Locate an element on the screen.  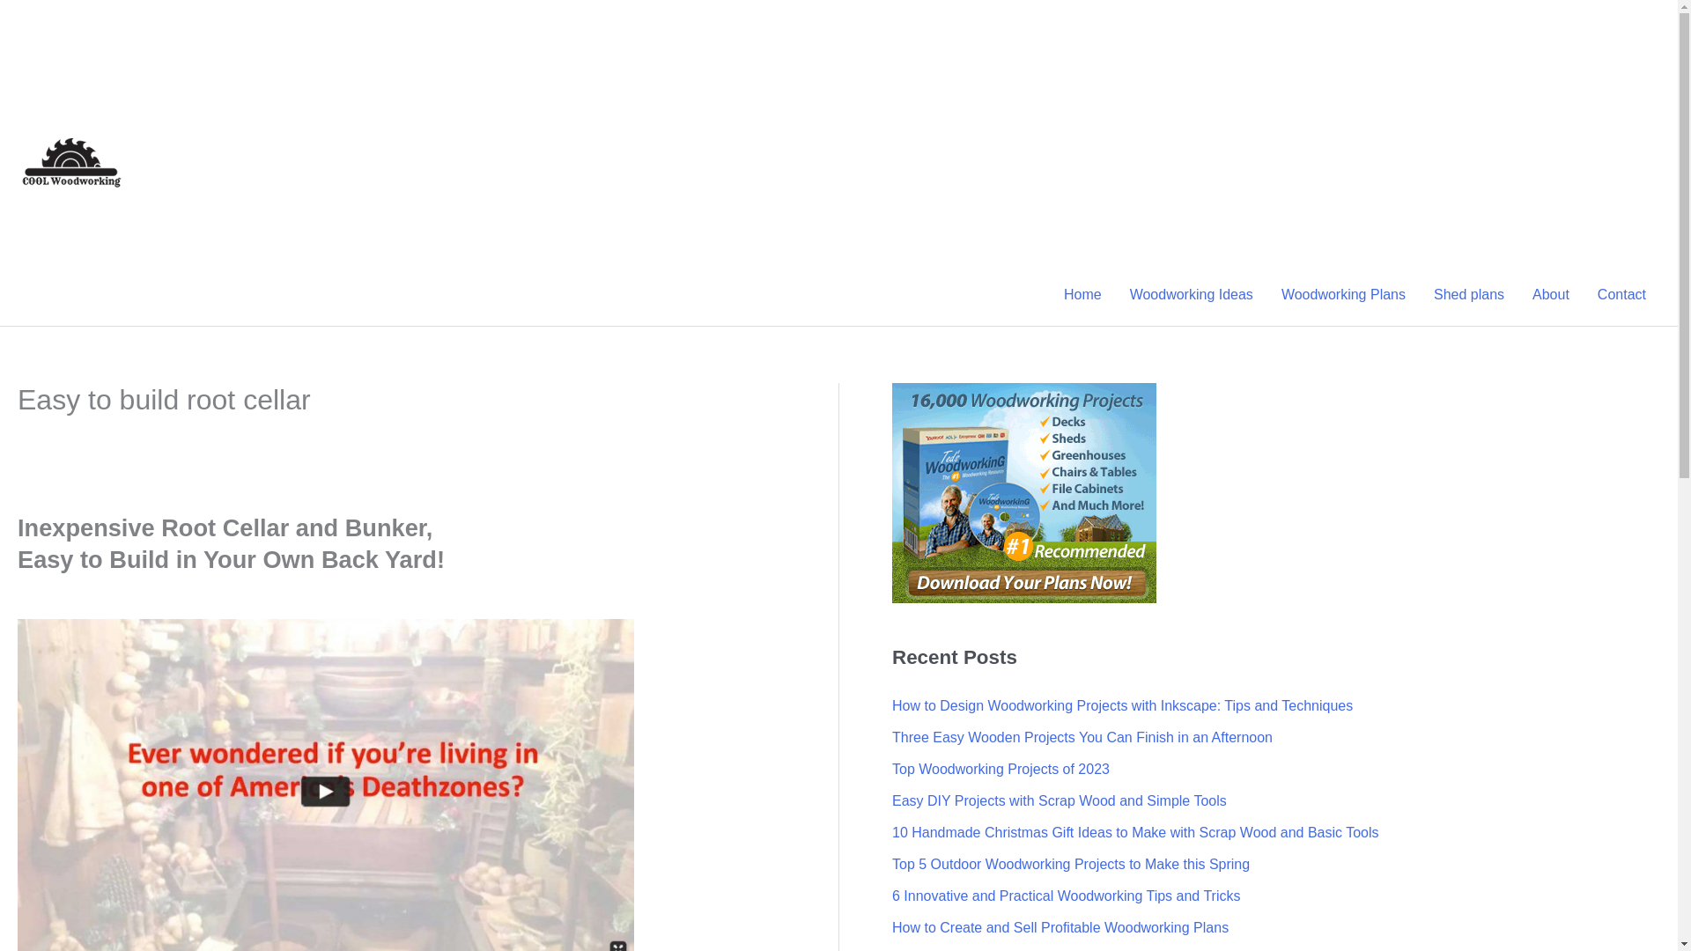
Home is located at coordinates (1083, 295).